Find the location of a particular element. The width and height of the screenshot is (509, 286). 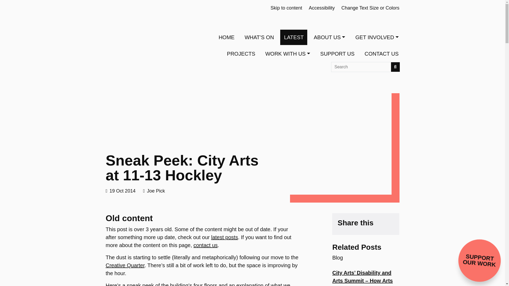

CONTACT US is located at coordinates (381, 53).